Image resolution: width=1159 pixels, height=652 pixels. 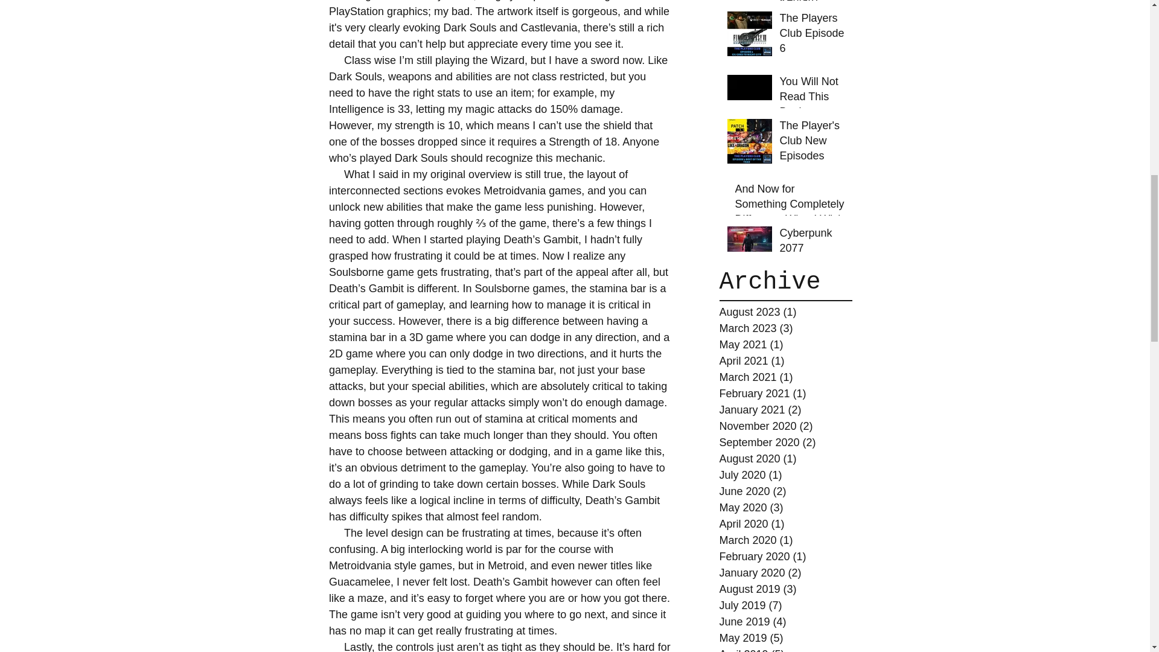 I want to click on The Death of a Master: Kentaro Miura-san 1966-2021, so click(x=813, y=22).